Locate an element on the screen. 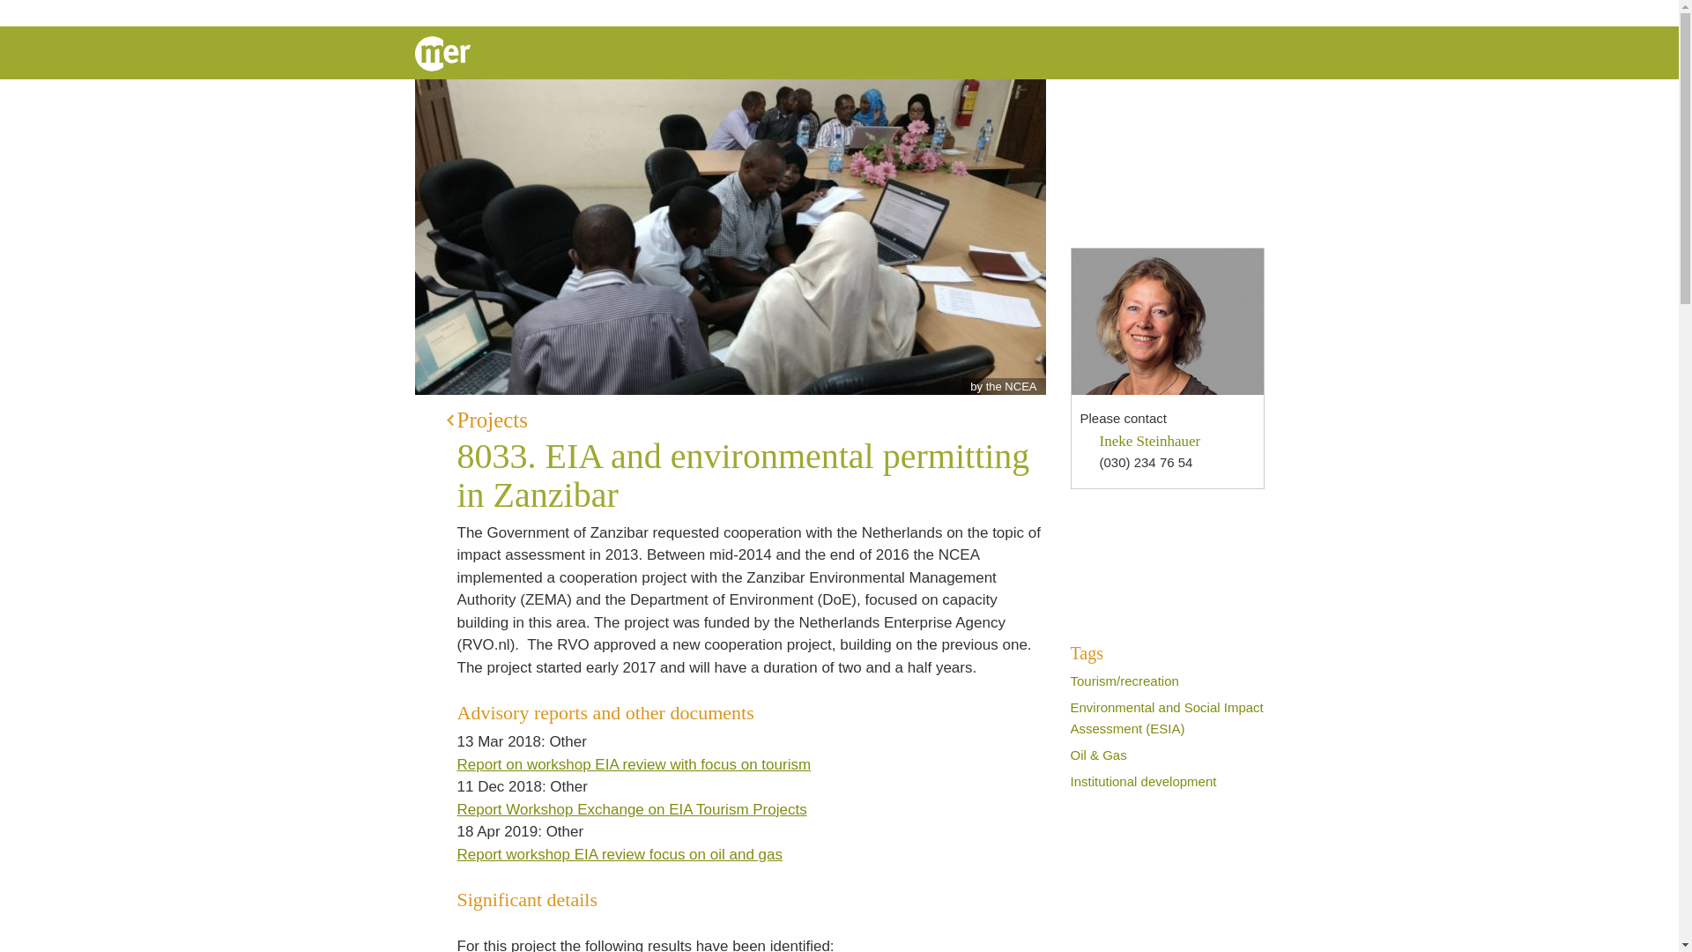 The width and height of the screenshot is (1692, 952). Ineke Steinhauer is located at coordinates (1151, 441).